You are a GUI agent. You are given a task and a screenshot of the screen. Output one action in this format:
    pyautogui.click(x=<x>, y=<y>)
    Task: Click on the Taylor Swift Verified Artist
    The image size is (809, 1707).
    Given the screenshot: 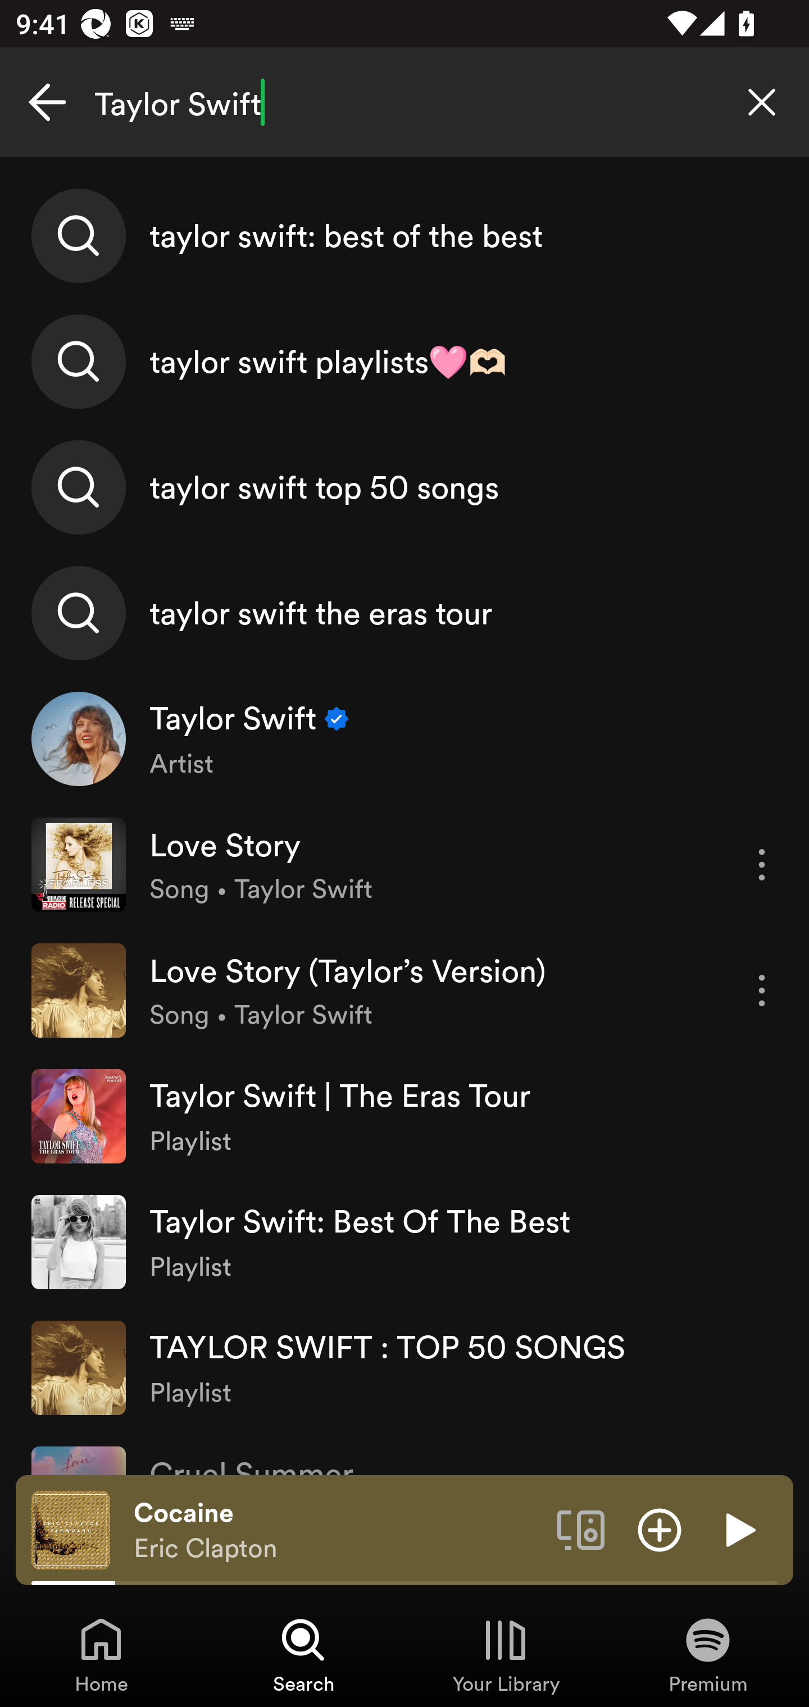 What is the action you would take?
    pyautogui.click(x=404, y=739)
    